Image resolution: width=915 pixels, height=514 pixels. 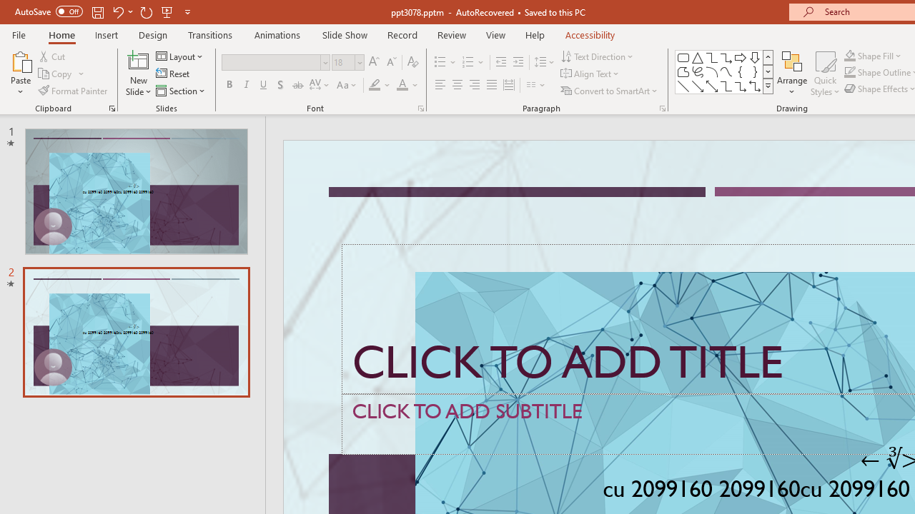 I want to click on Shape Fill Dark Green, Accent 2, so click(x=849, y=56).